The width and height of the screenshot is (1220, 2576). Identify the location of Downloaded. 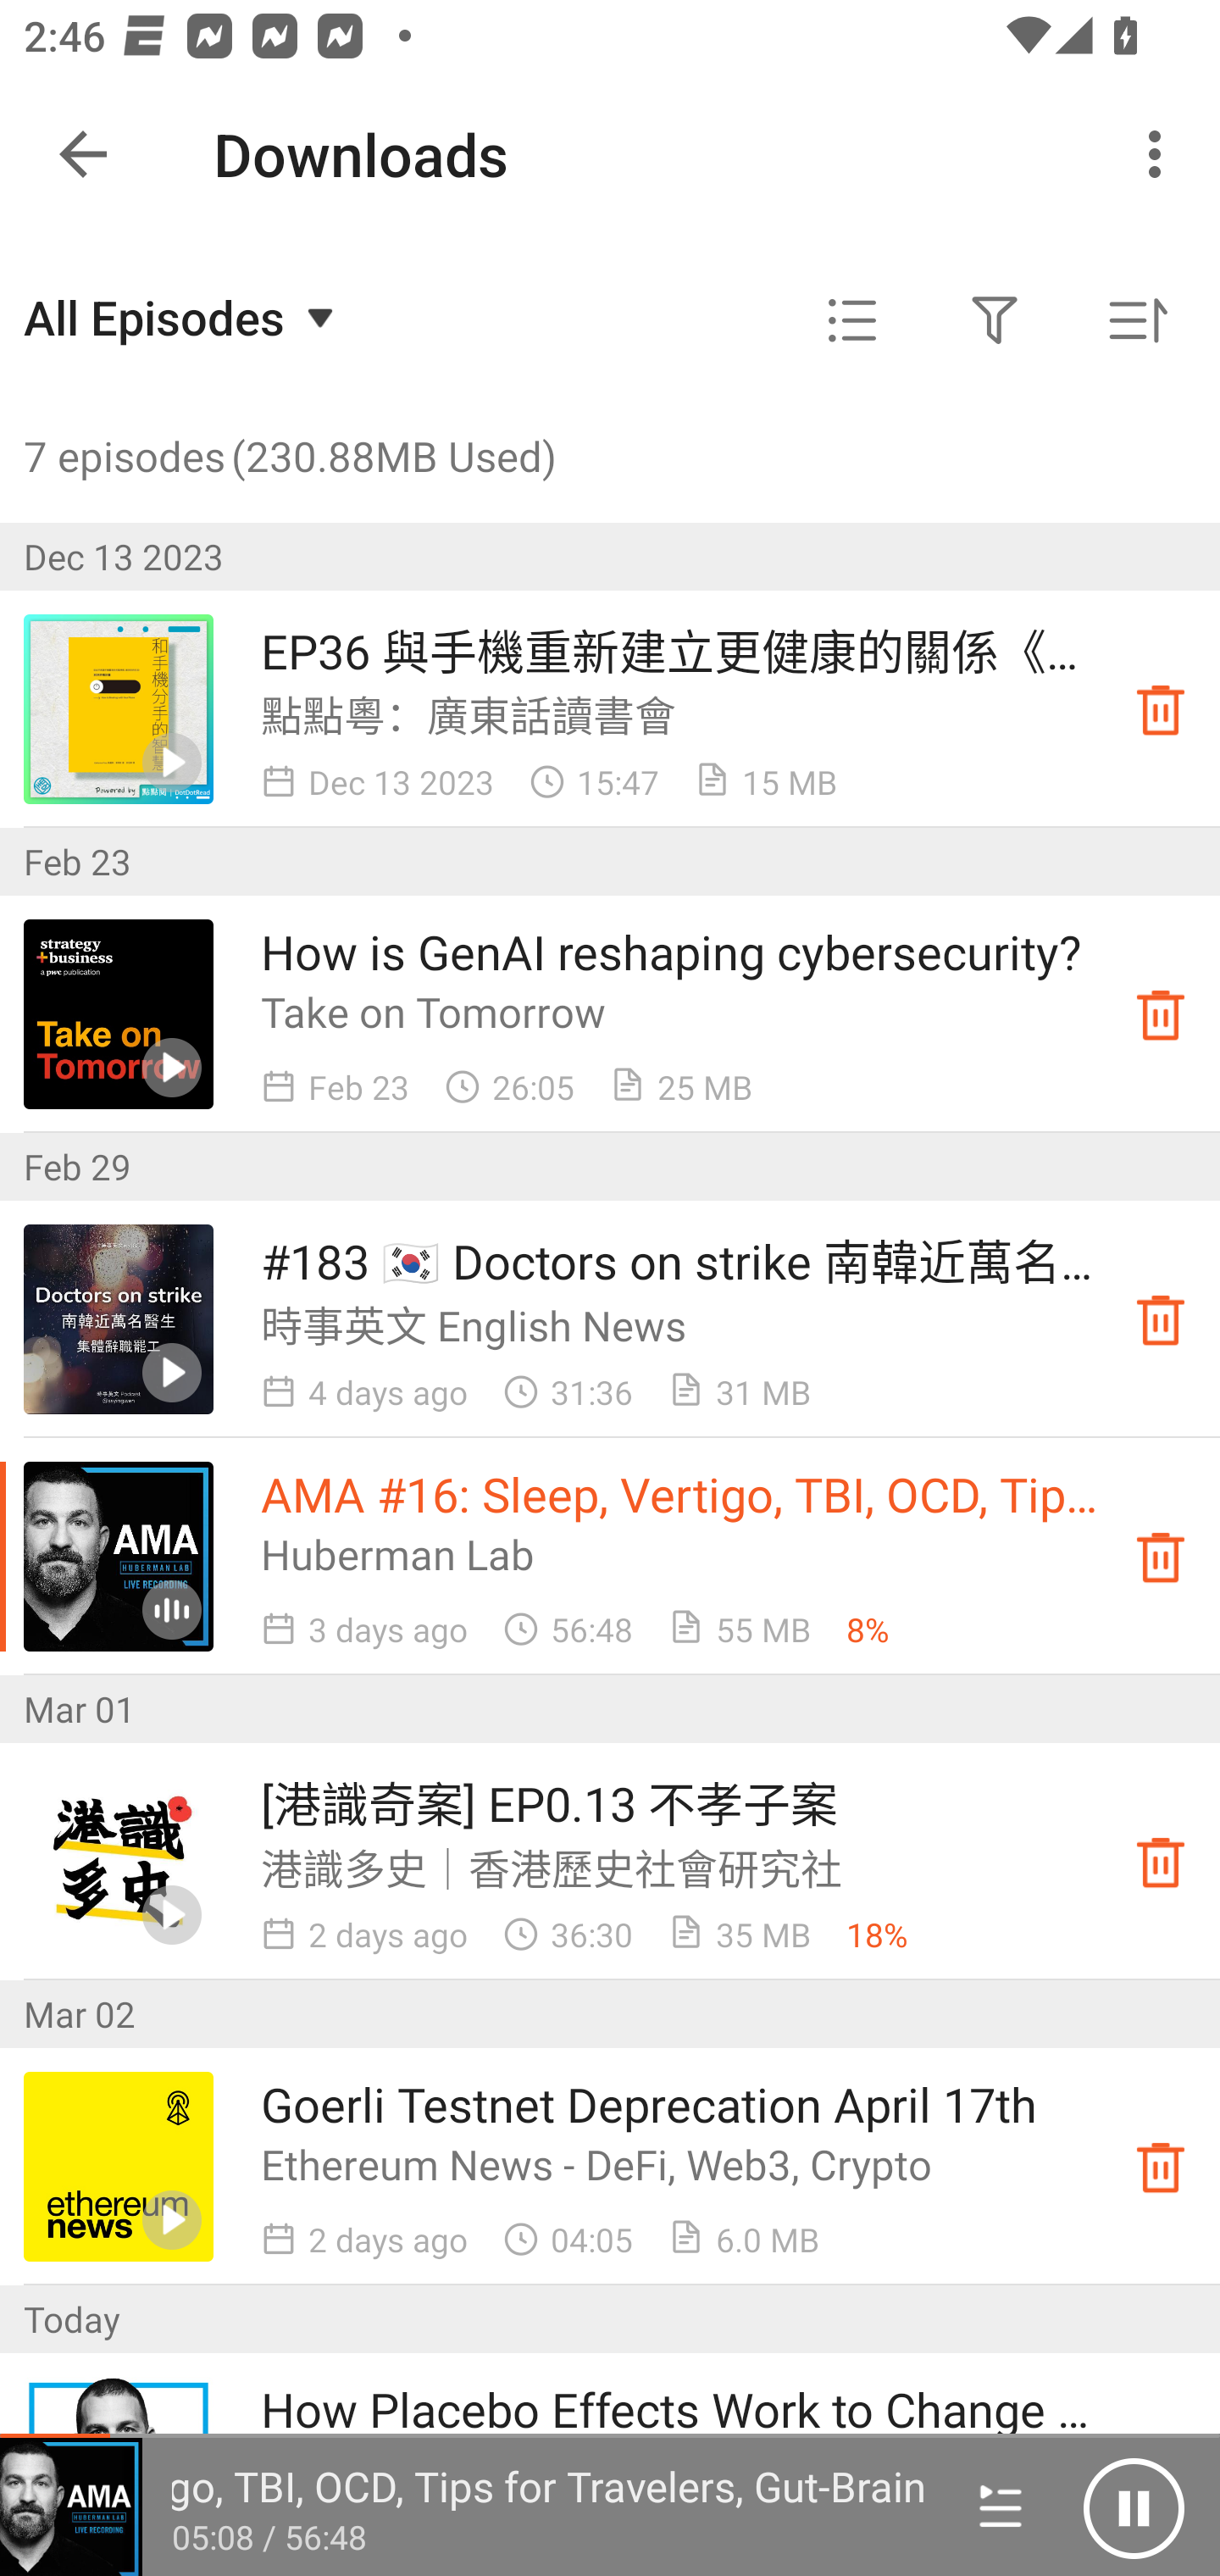
(1161, 1319).